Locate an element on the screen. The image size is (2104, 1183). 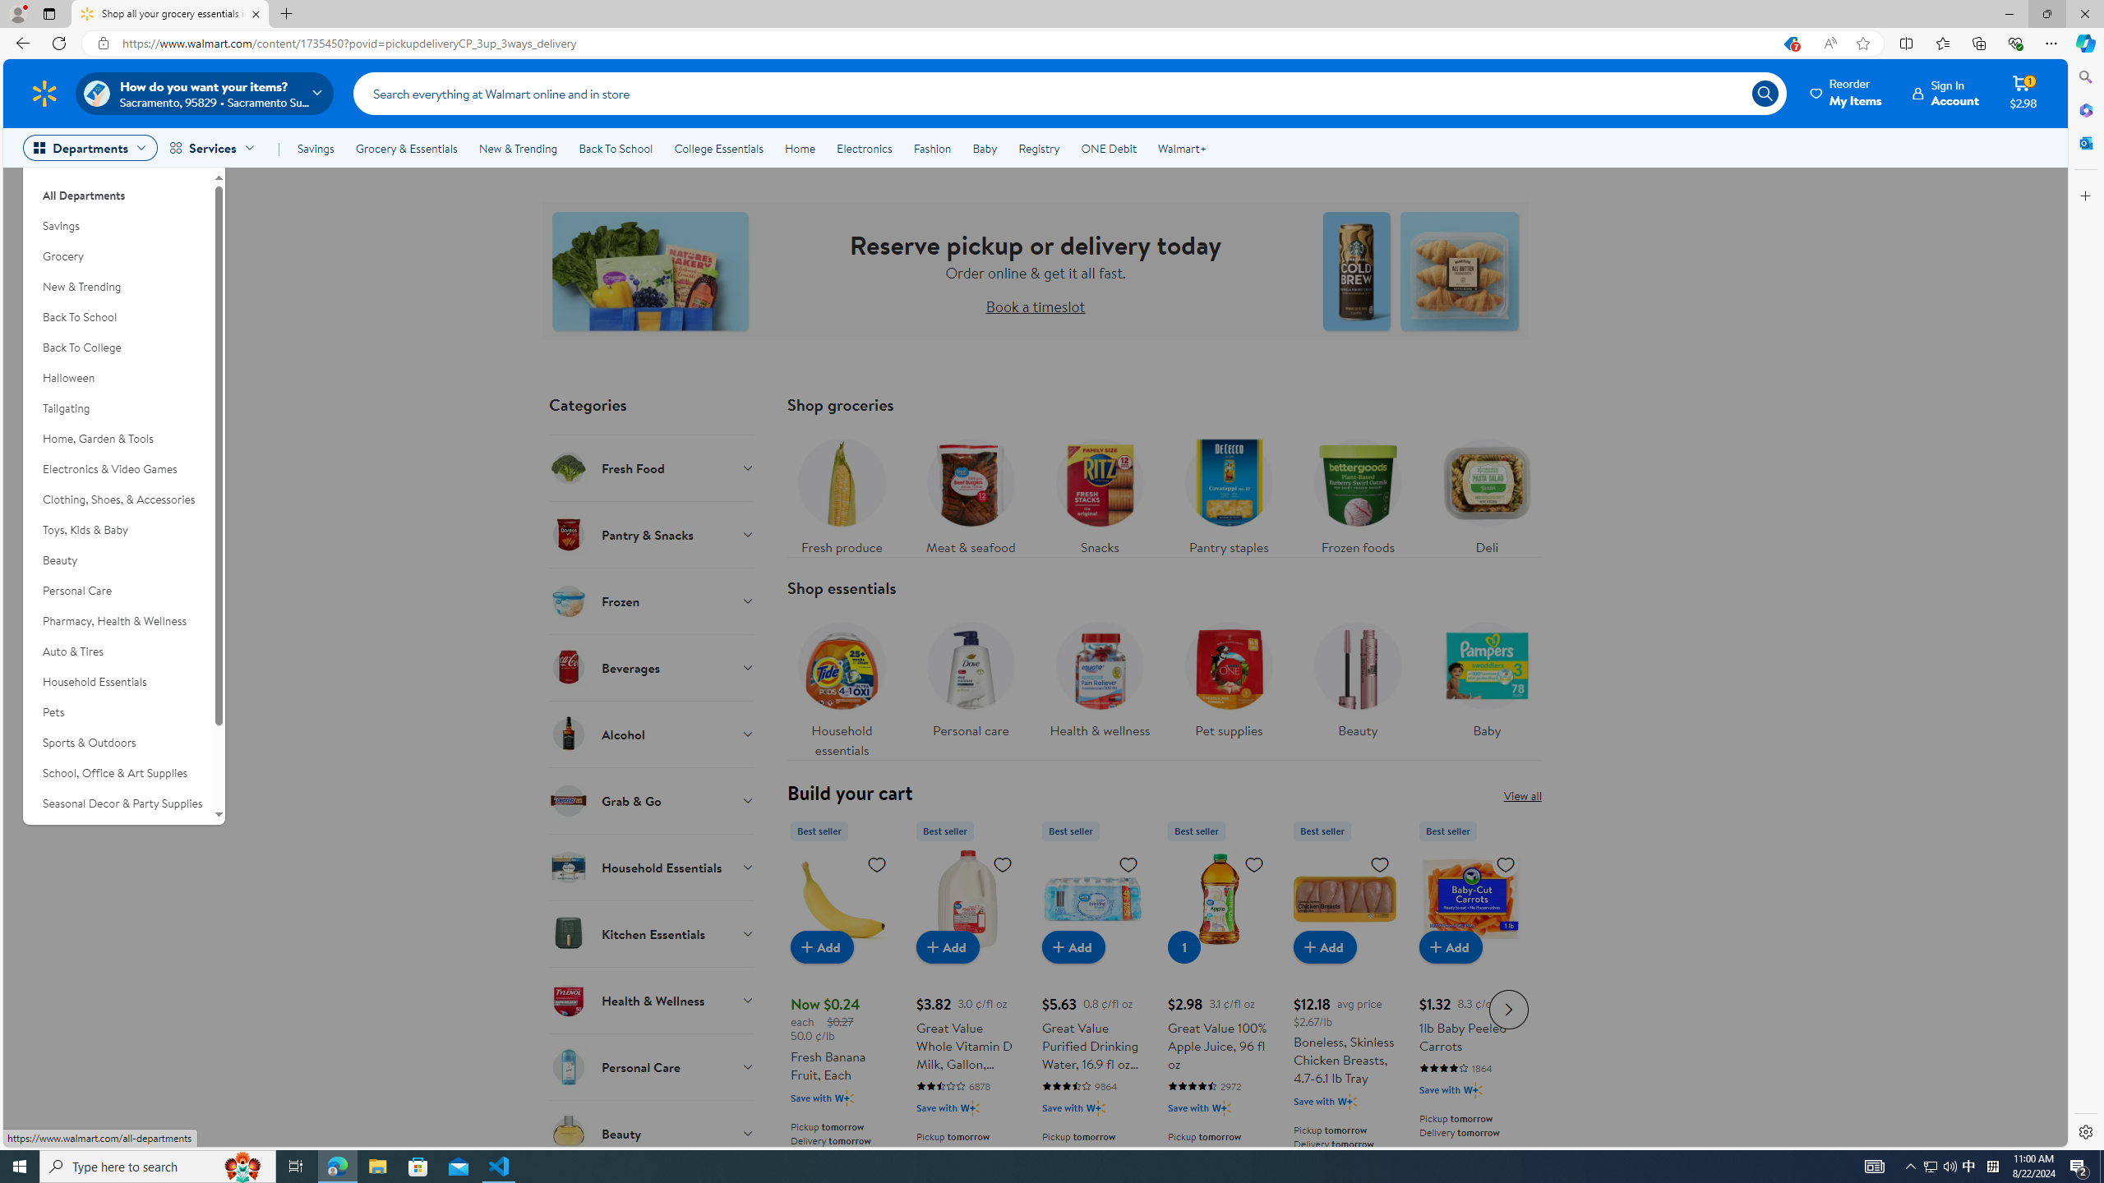
View all is located at coordinates (1522, 795).